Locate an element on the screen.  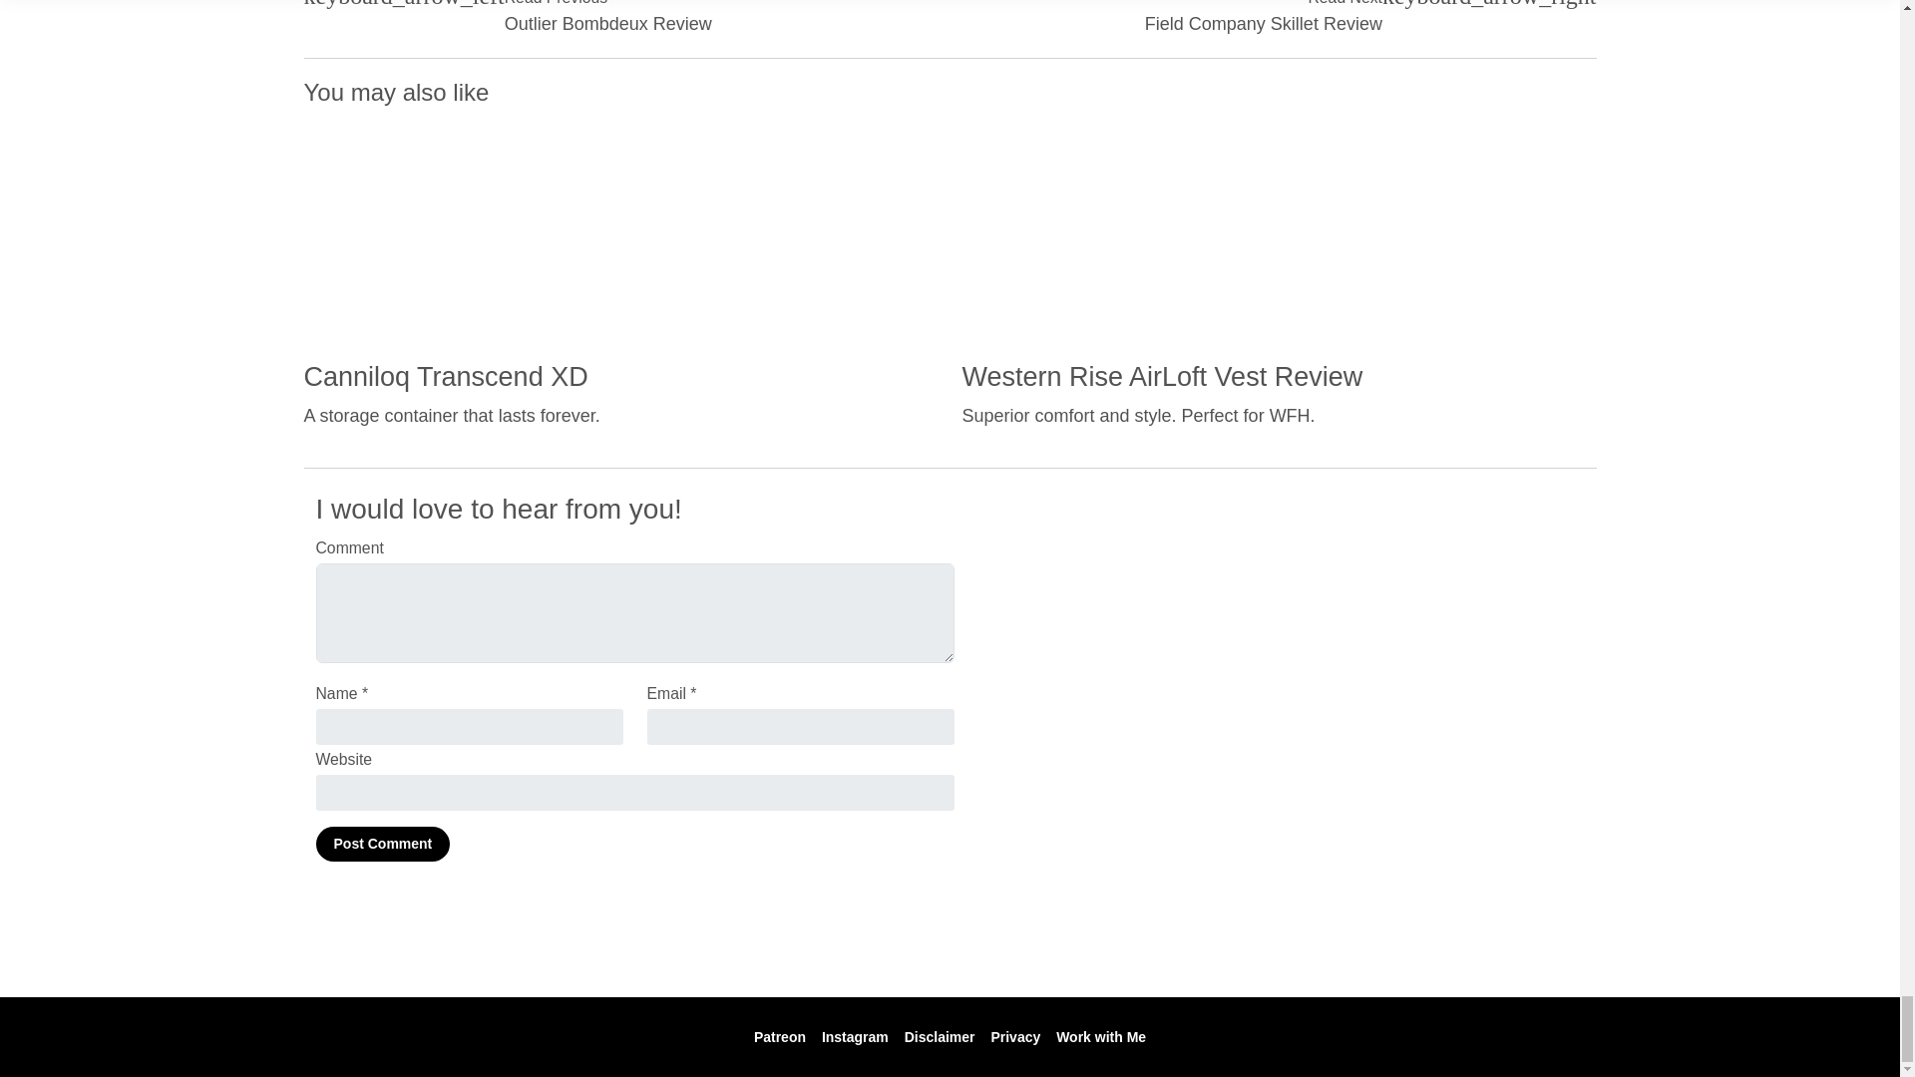
Outlier Bombdeux Review is located at coordinates (608, 24).